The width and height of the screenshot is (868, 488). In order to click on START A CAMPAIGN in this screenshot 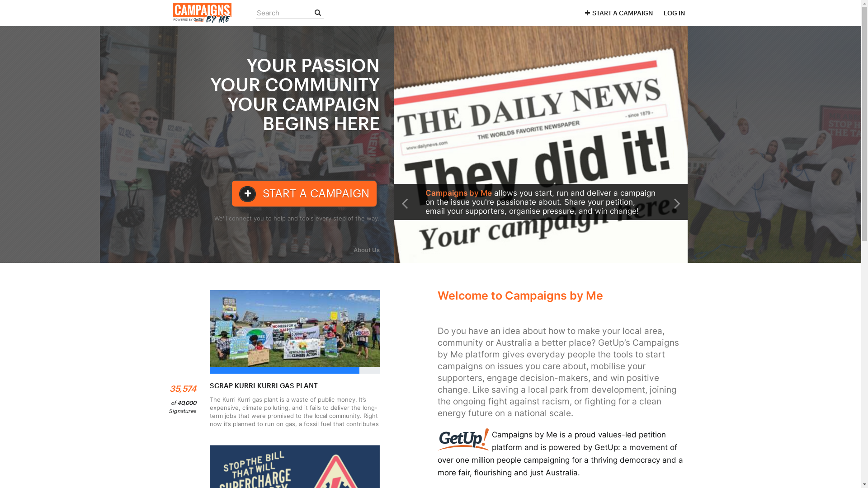, I will do `click(304, 193)`.